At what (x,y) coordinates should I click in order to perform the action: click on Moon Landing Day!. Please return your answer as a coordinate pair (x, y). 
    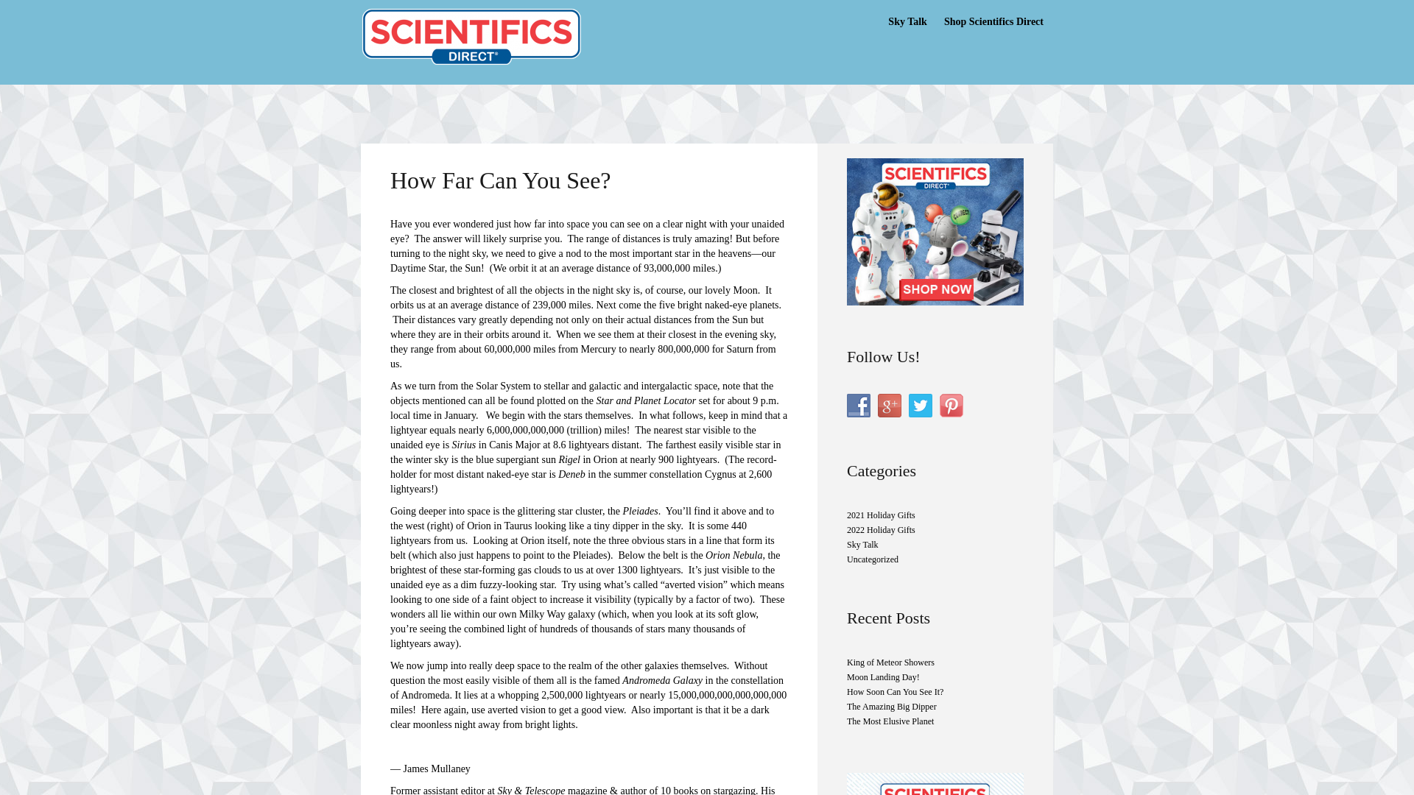
    Looking at the image, I should click on (884, 676).